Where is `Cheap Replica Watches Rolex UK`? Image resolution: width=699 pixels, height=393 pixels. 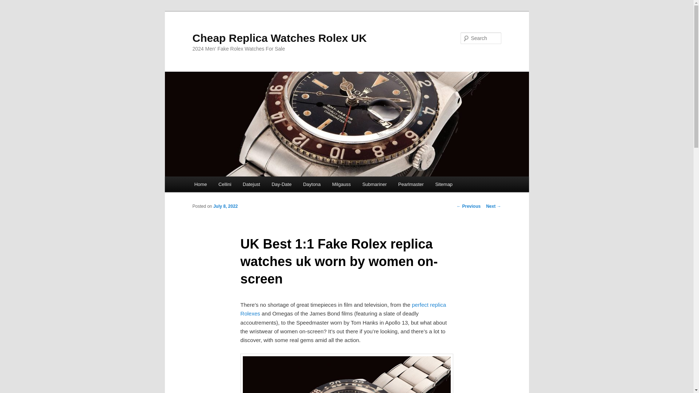 Cheap Replica Watches Rolex UK is located at coordinates (279, 38).